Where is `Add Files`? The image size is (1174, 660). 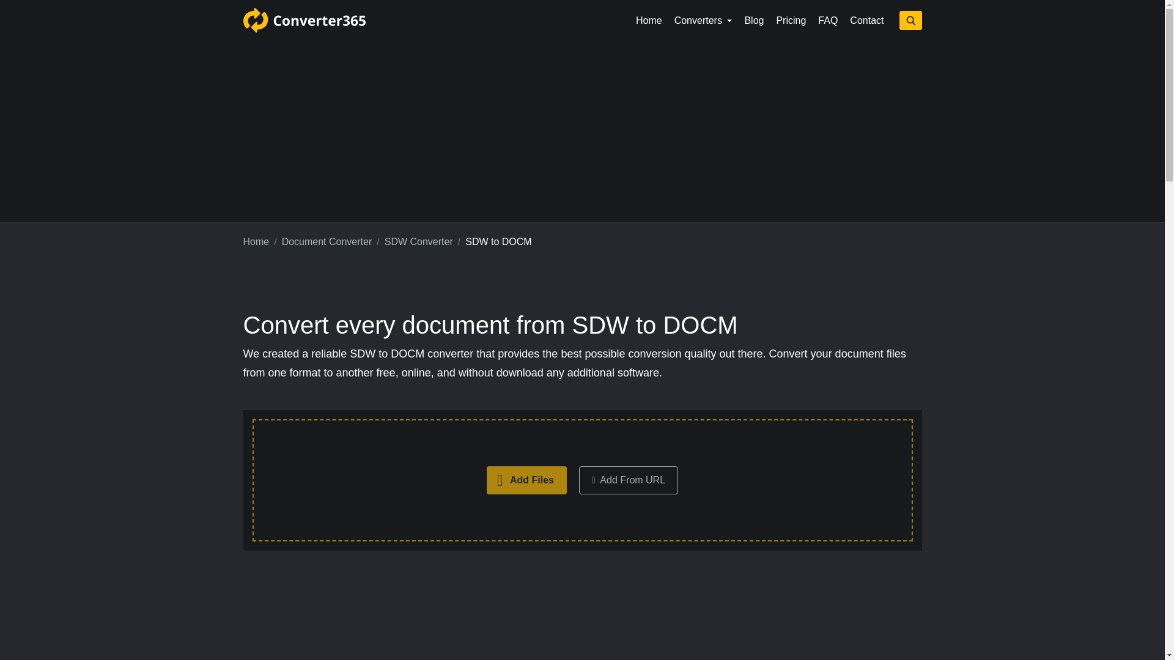
Add Files is located at coordinates (527, 480).